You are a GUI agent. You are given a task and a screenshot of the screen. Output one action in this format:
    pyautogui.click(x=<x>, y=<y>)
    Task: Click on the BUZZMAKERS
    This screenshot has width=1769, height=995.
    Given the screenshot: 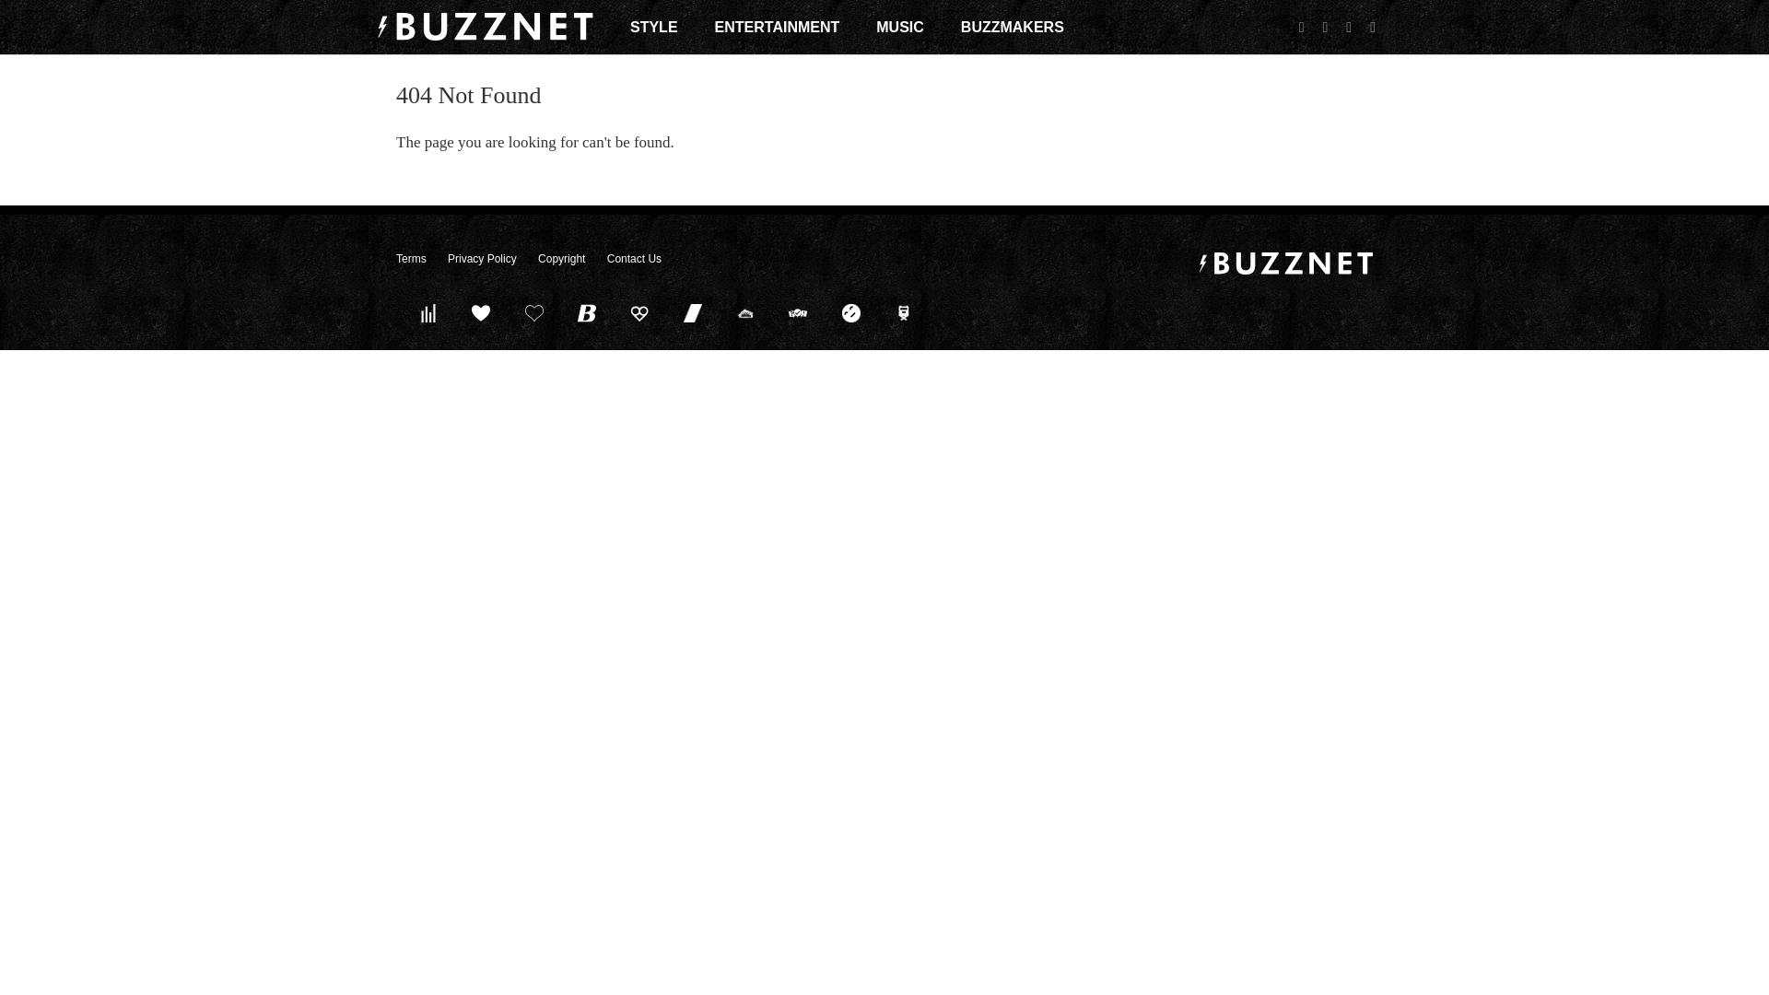 What is the action you would take?
    pyautogui.click(x=1012, y=27)
    